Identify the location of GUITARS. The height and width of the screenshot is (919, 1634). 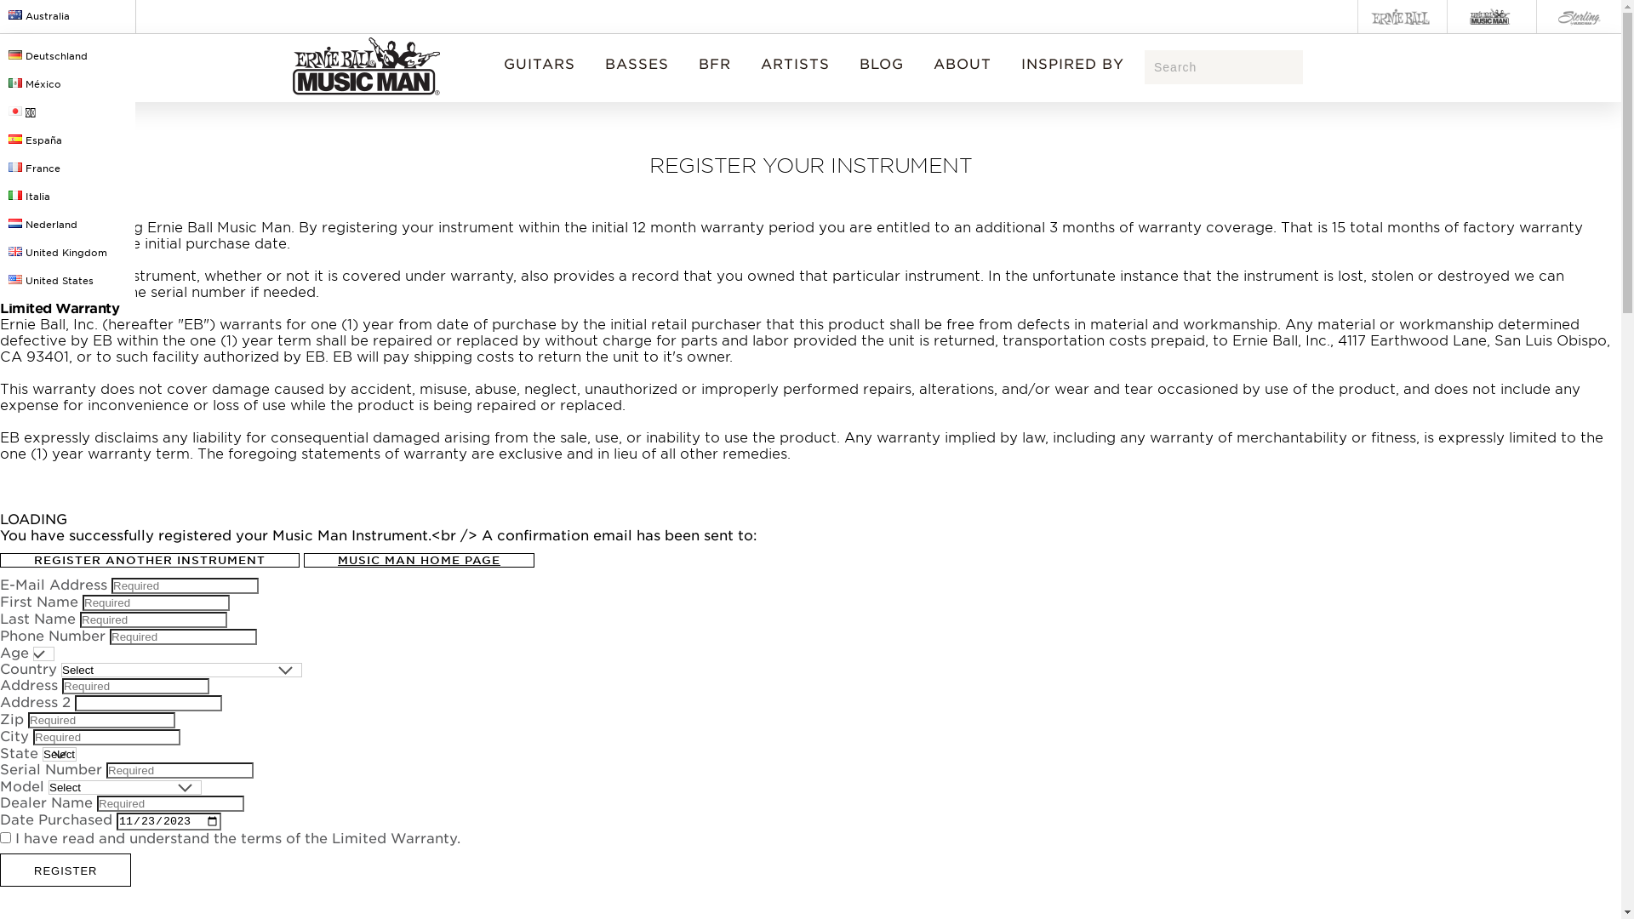
(540, 69).